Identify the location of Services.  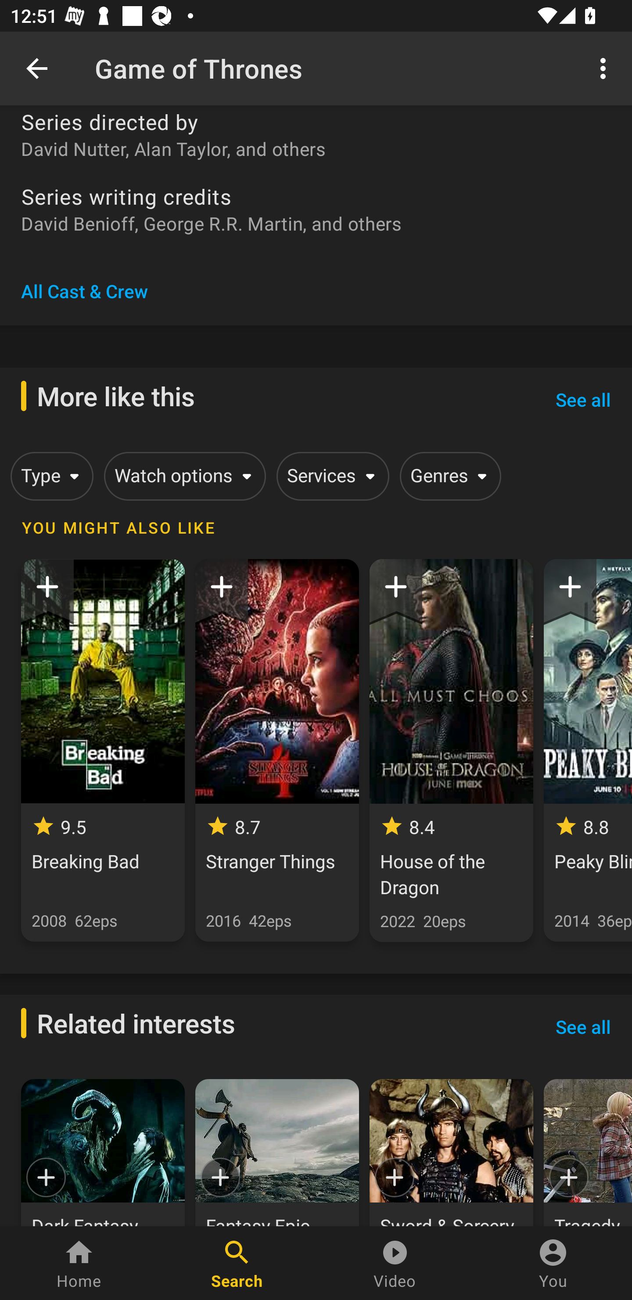
(330, 476).